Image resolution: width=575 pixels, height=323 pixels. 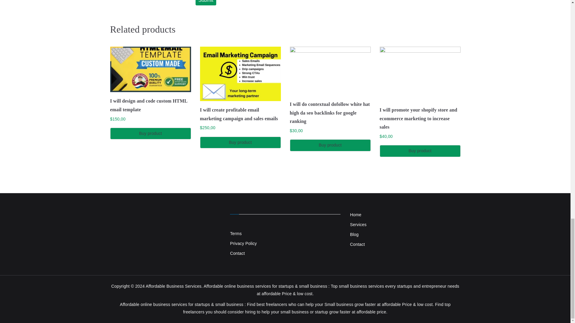 I want to click on Buy product, so click(x=150, y=133).